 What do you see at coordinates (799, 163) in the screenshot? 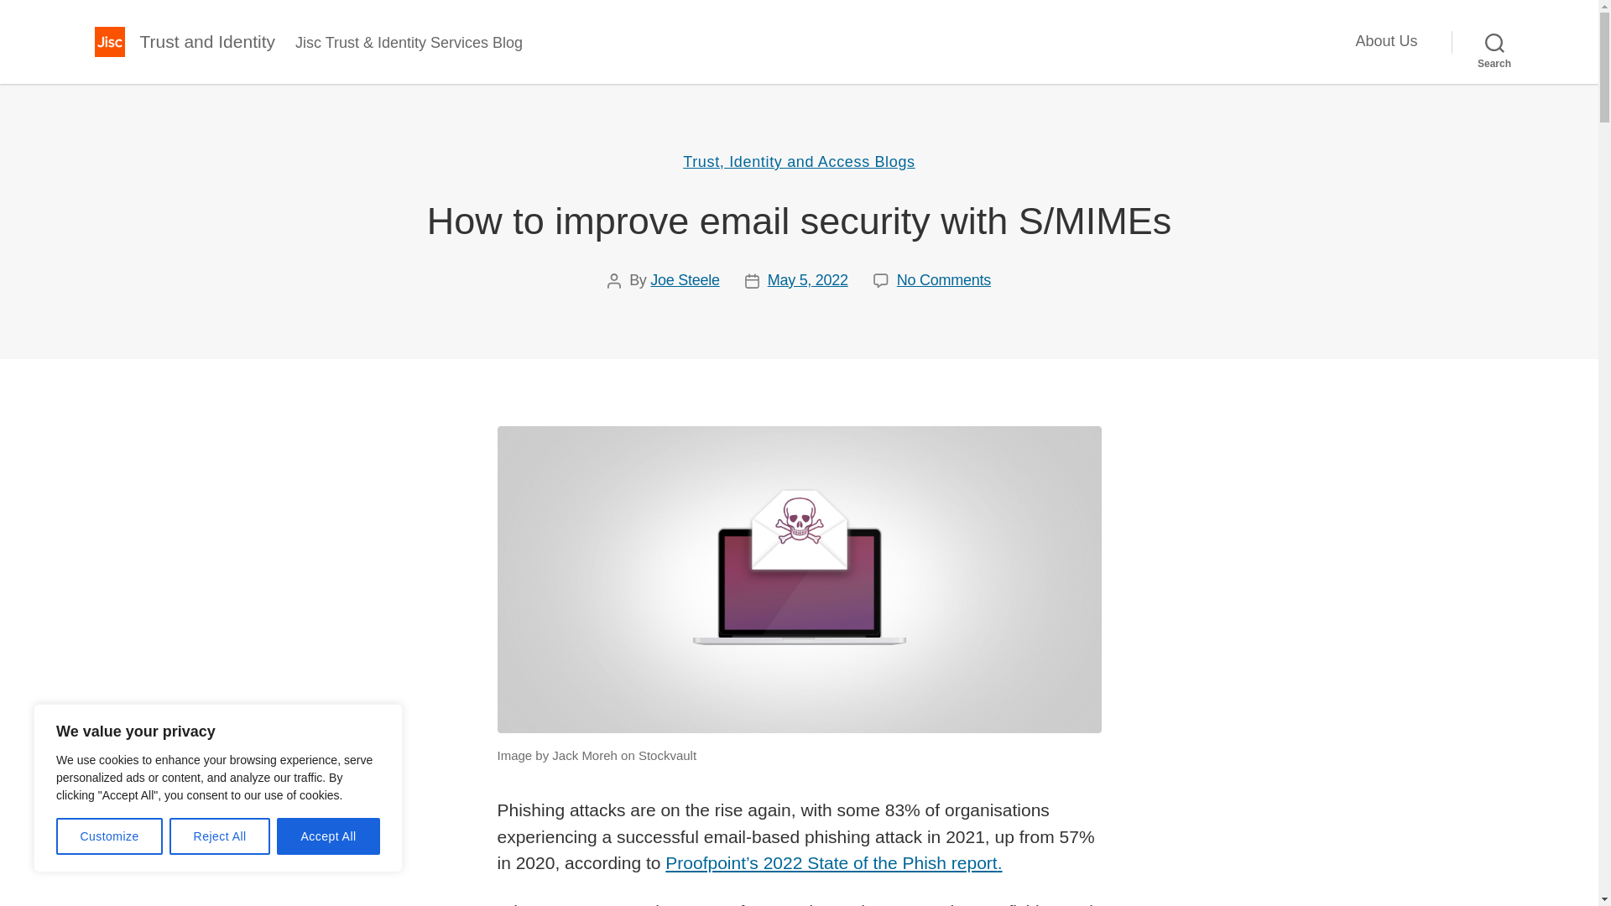
I see `Trust, Identity and Access Blogs` at bounding box center [799, 163].